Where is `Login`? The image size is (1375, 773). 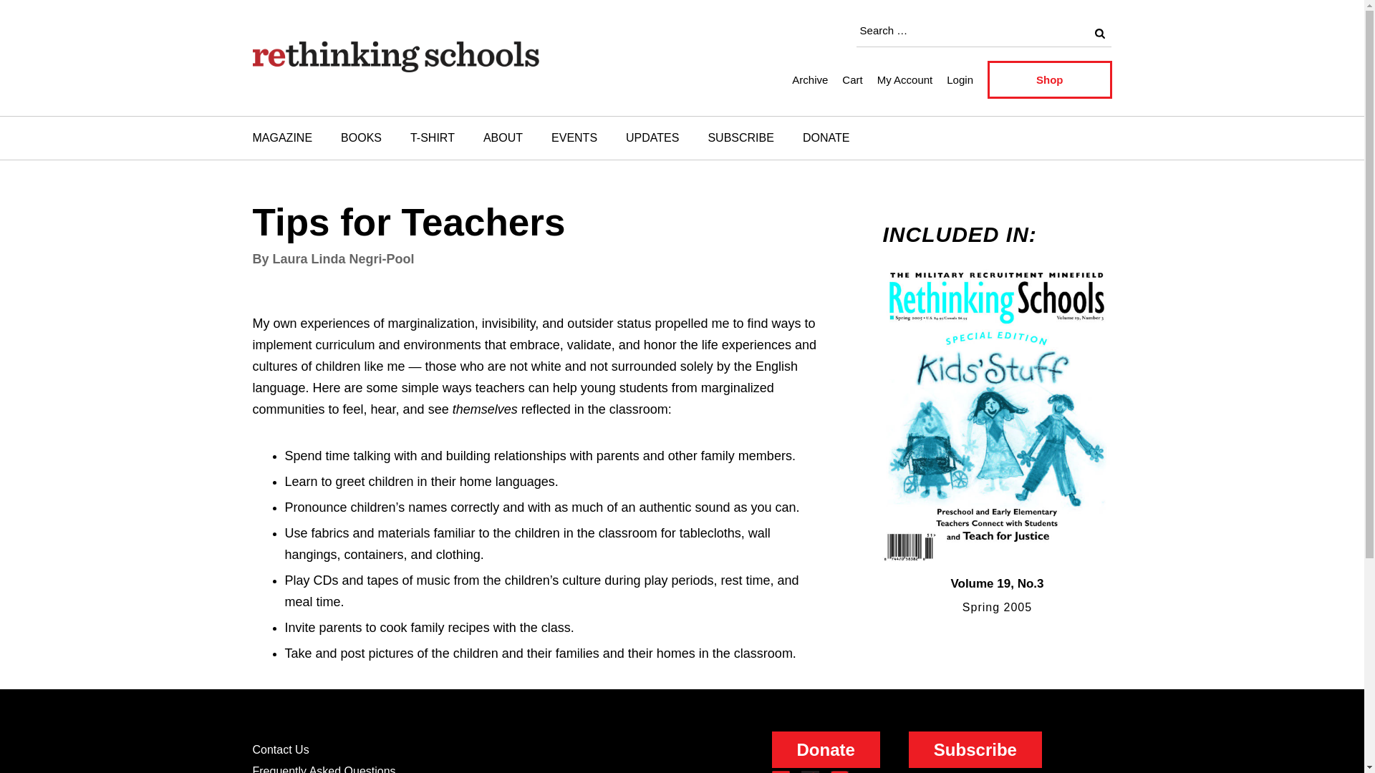
Login is located at coordinates (960, 79).